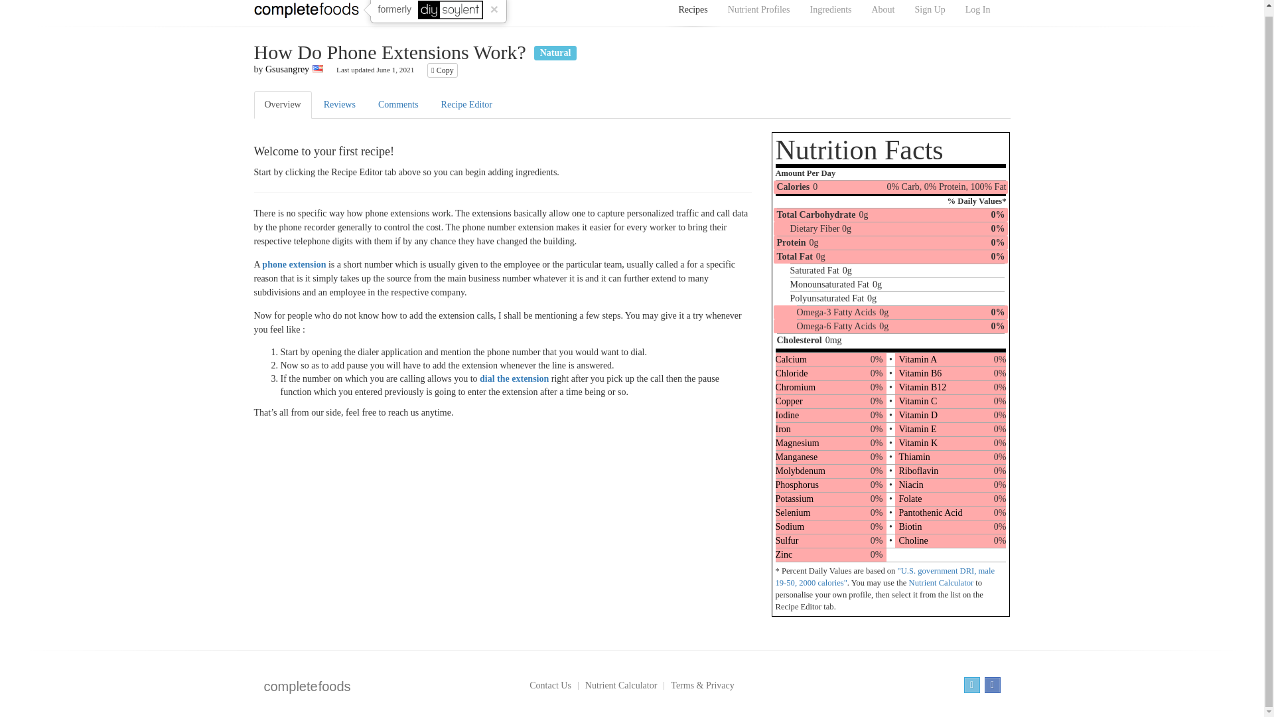 This screenshot has width=1274, height=717. I want to click on Complete Foods, so click(305, 12).